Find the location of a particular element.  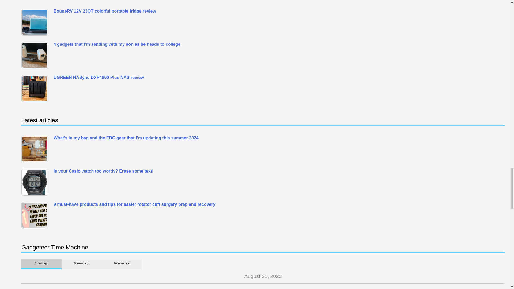

UGREEN NASync DXP4800 Plus NAS review is located at coordinates (36, 88).